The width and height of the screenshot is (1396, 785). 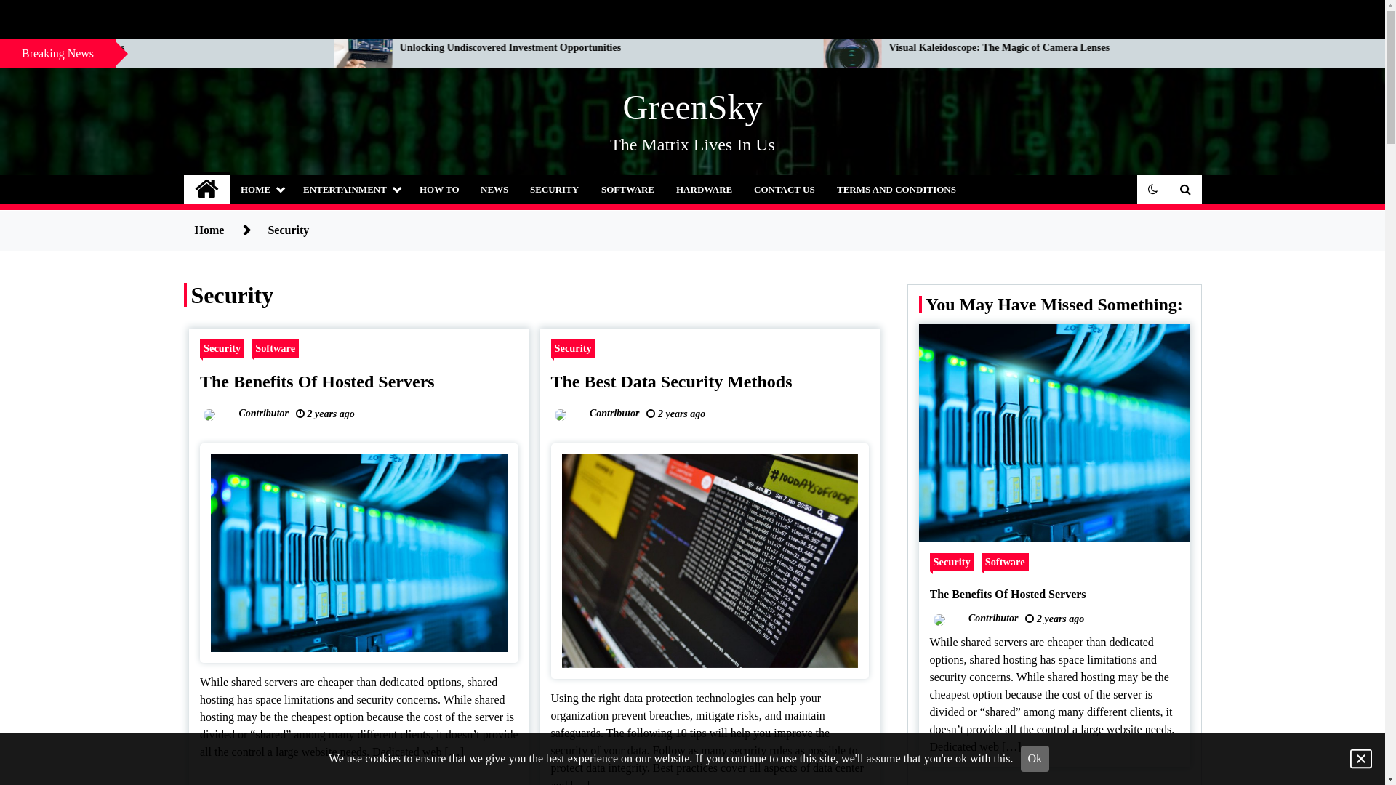 What do you see at coordinates (573, 349) in the screenshot?
I see `Security` at bounding box center [573, 349].